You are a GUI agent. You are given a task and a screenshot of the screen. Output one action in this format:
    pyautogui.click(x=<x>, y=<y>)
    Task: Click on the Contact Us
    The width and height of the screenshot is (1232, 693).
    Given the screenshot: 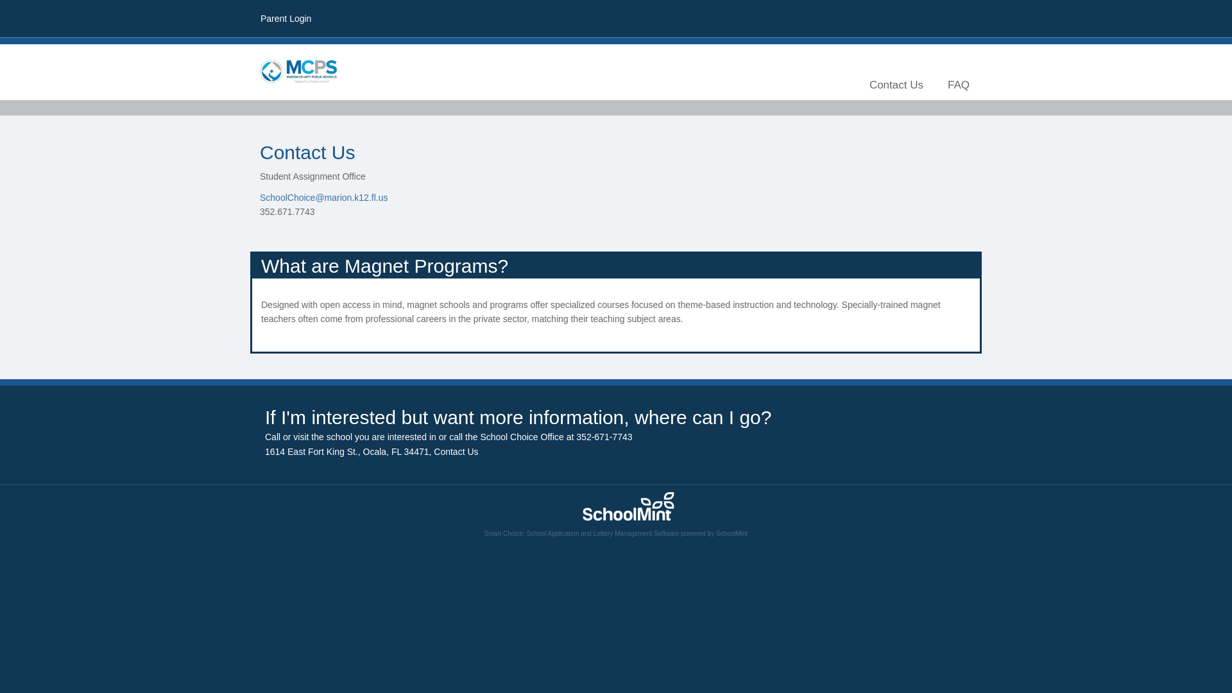 What is the action you would take?
    pyautogui.click(x=456, y=451)
    